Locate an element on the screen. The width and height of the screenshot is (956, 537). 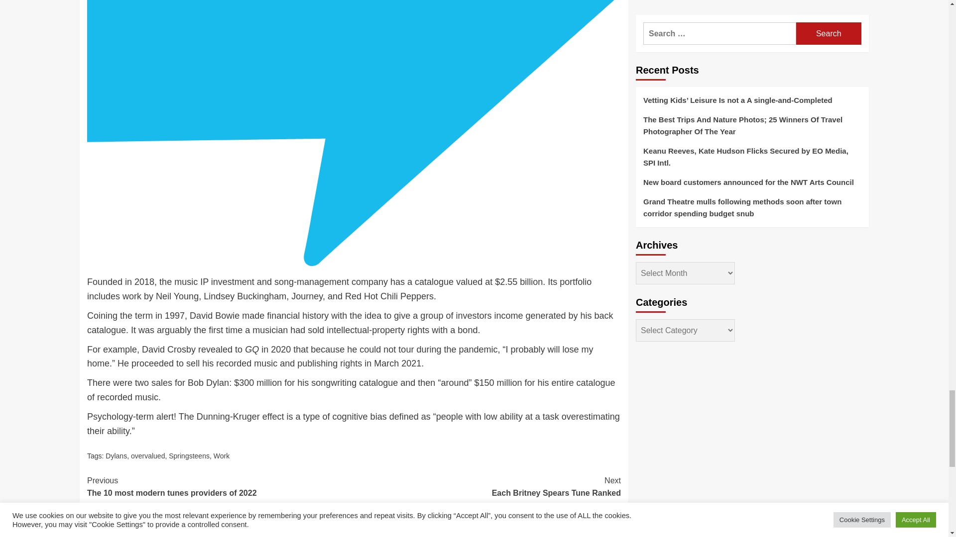
Springsteens is located at coordinates (487, 487).